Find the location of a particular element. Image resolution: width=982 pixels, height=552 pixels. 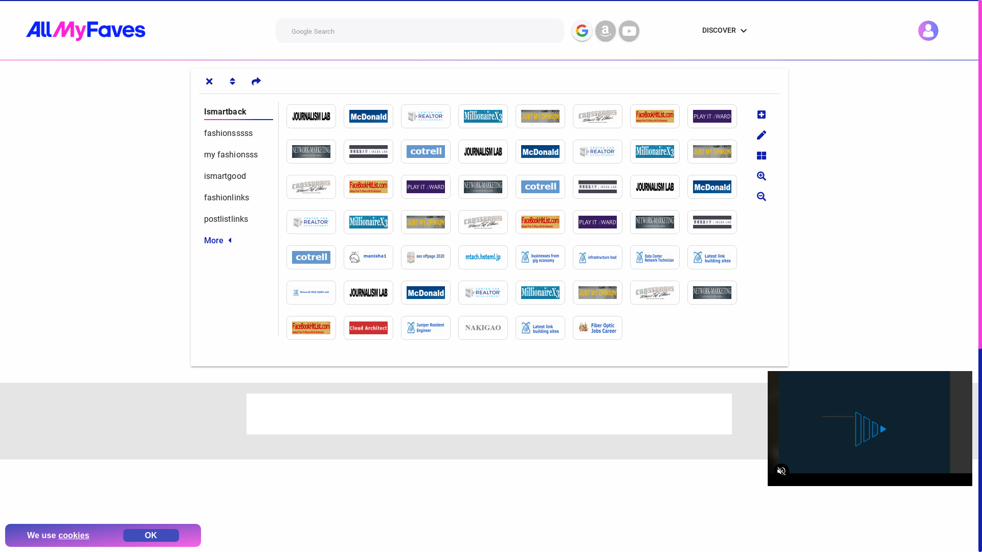

Edit site is located at coordinates (761, 135).